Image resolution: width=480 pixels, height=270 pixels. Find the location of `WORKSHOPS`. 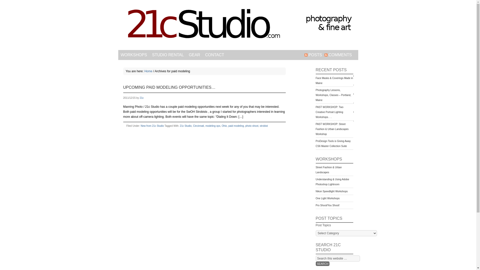

WORKSHOPS is located at coordinates (134, 55).